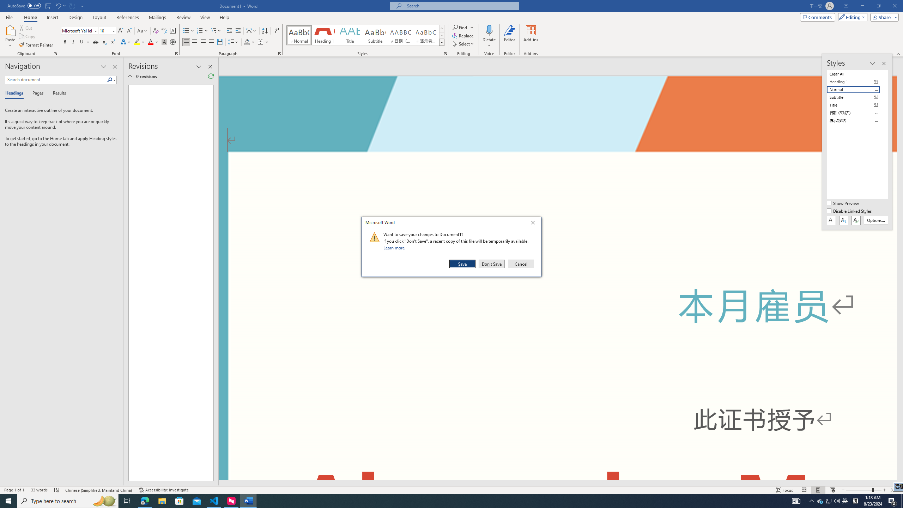 Image resolution: width=903 pixels, height=508 pixels. I want to click on Learn more, so click(395, 248).